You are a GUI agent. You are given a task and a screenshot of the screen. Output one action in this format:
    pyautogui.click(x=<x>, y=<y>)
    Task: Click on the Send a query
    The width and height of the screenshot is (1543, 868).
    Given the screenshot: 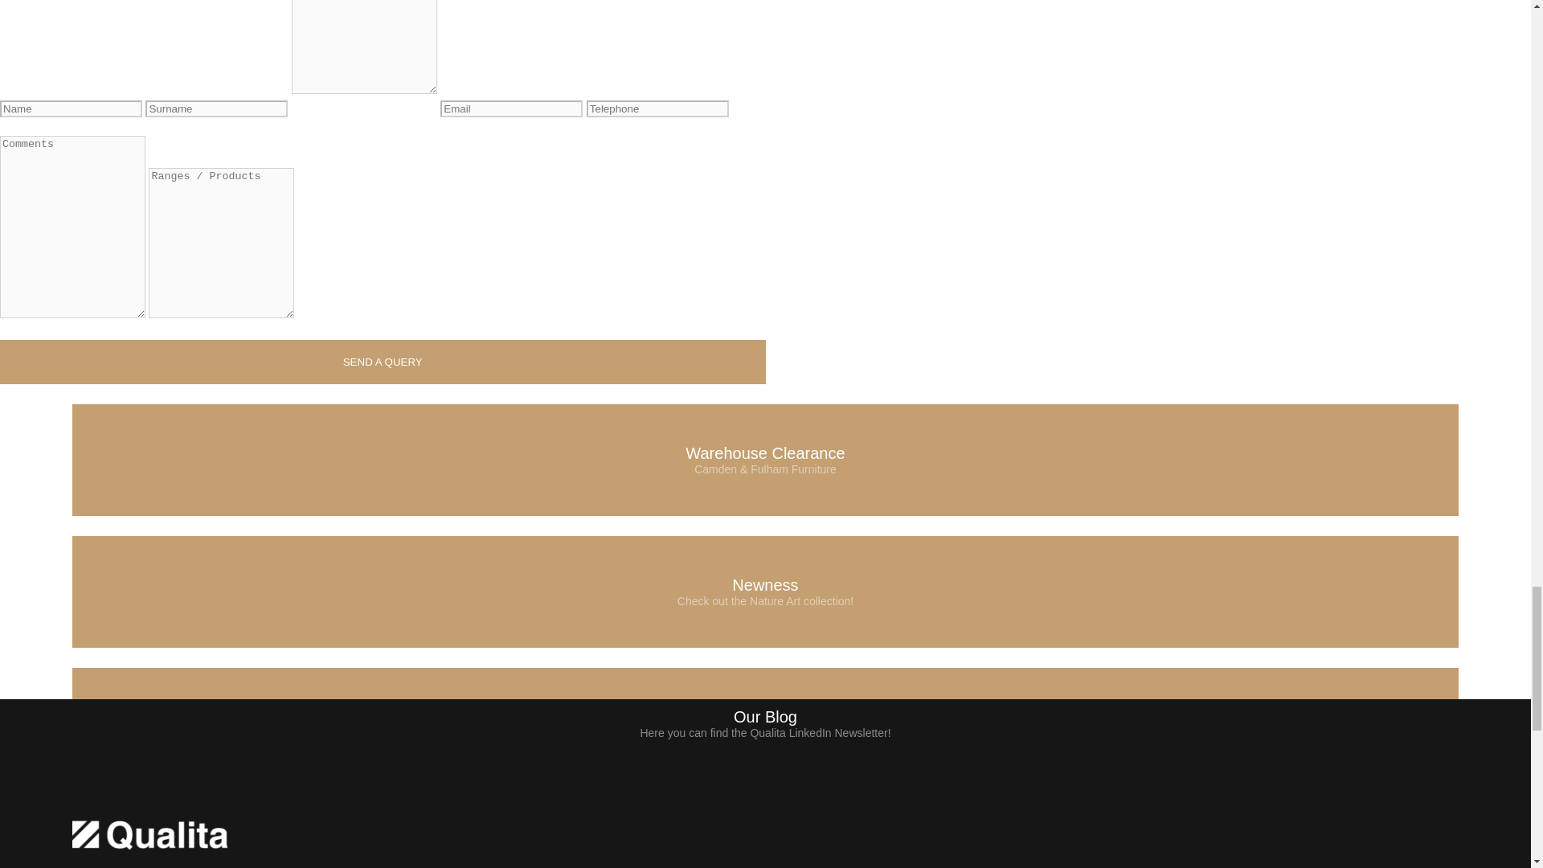 What is the action you would take?
    pyautogui.click(x=383, y=362)
    